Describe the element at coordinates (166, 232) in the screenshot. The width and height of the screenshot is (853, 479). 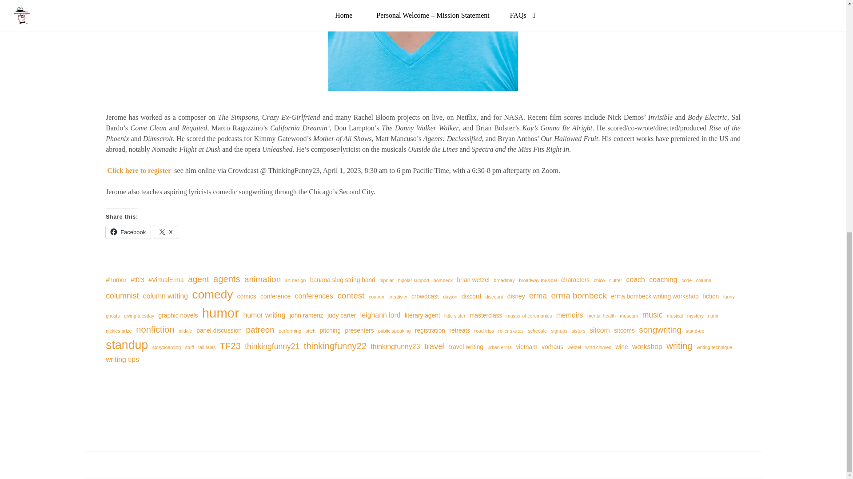
I see `Click to share on X` at that location.